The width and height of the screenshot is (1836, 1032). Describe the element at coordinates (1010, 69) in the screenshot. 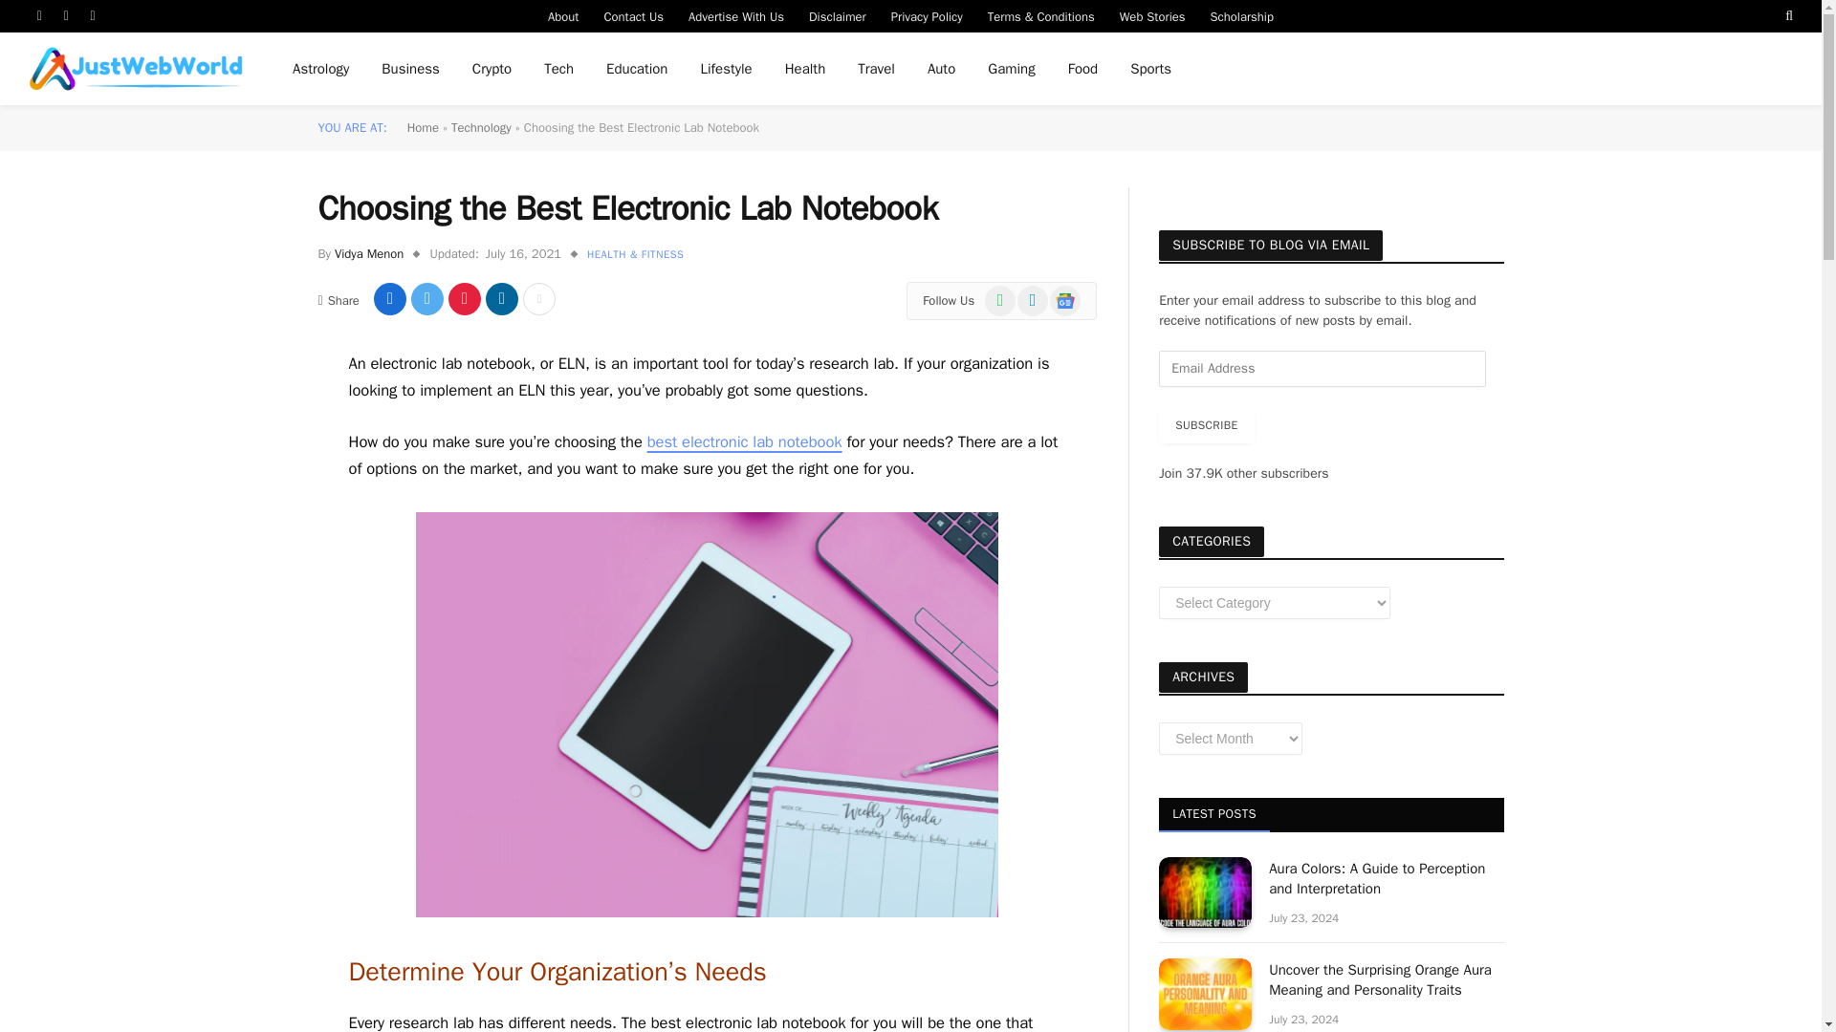

I see `Gaming` at that location.